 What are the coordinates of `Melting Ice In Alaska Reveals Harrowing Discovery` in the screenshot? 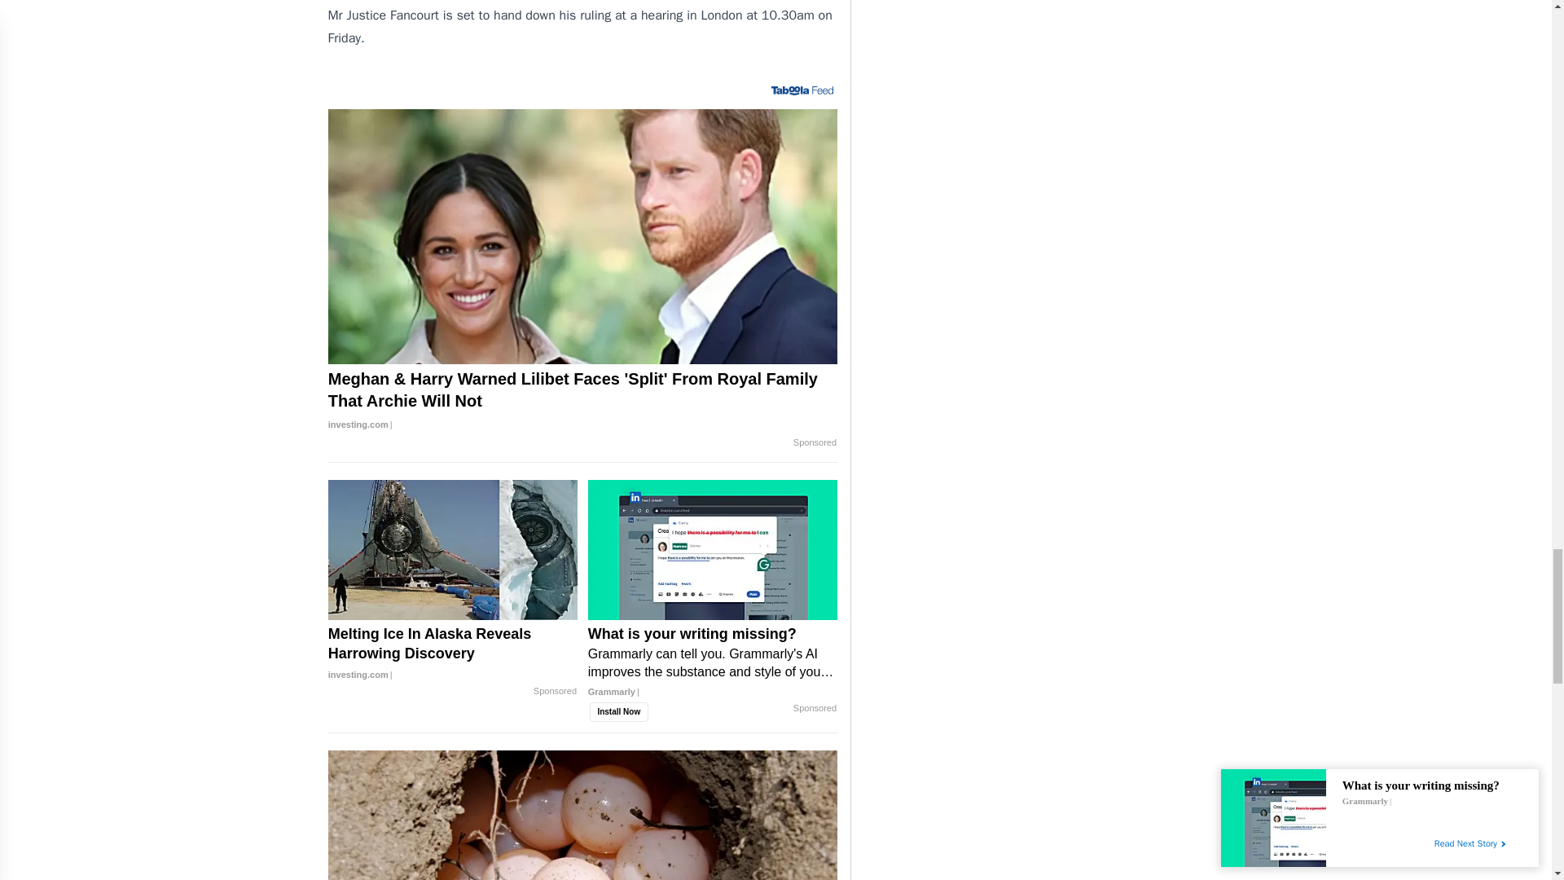 It's located at (453, 653).